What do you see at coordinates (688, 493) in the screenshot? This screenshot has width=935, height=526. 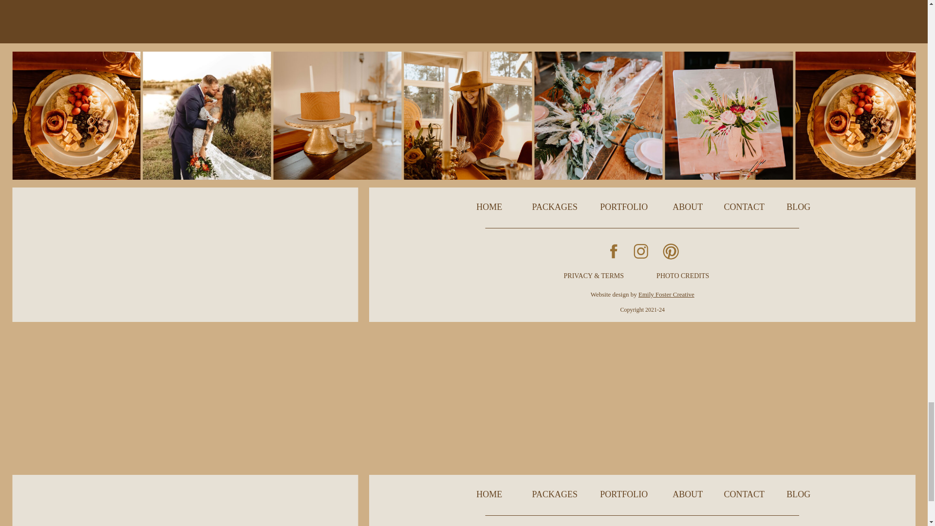 I see `ABOUT` at bounding box center [688, 493].